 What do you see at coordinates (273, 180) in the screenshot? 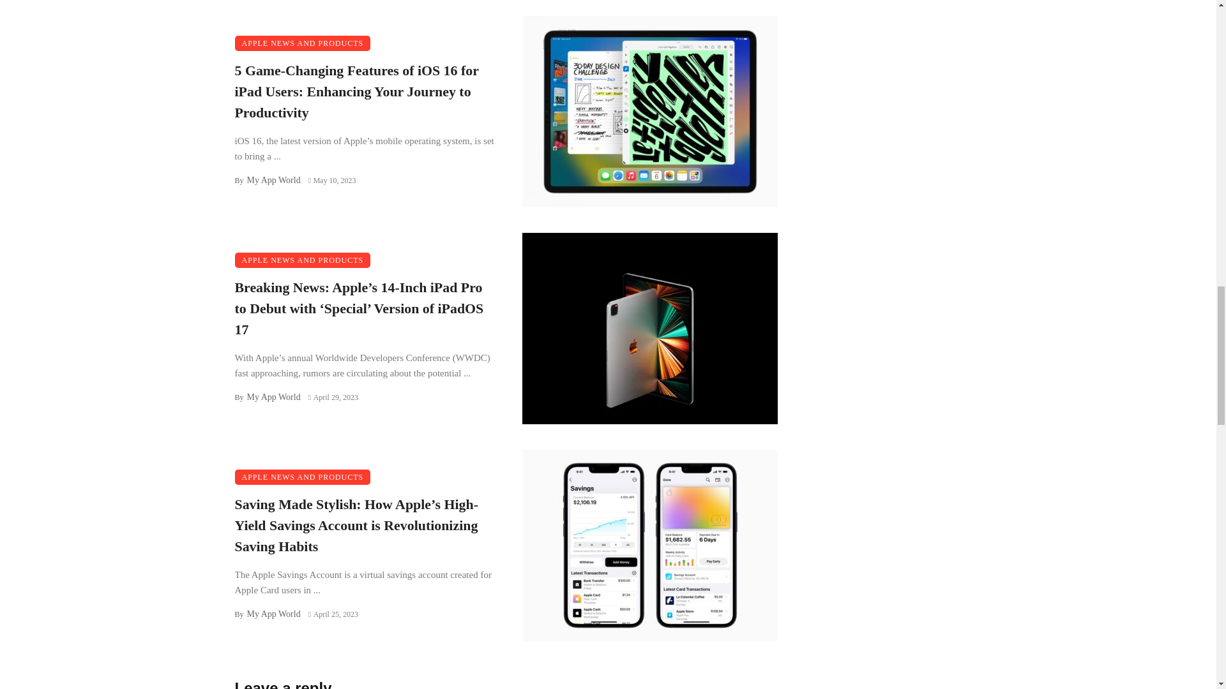
I see `My App World` at bounding box center [273, 180].